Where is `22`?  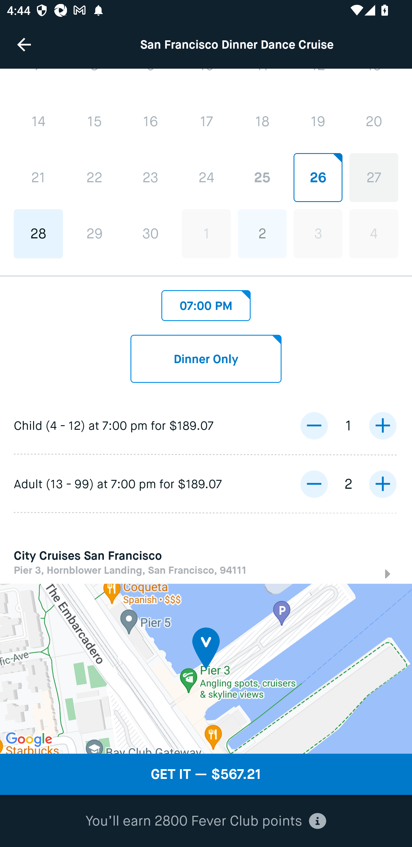
22 is located at coordinates (94, 178).